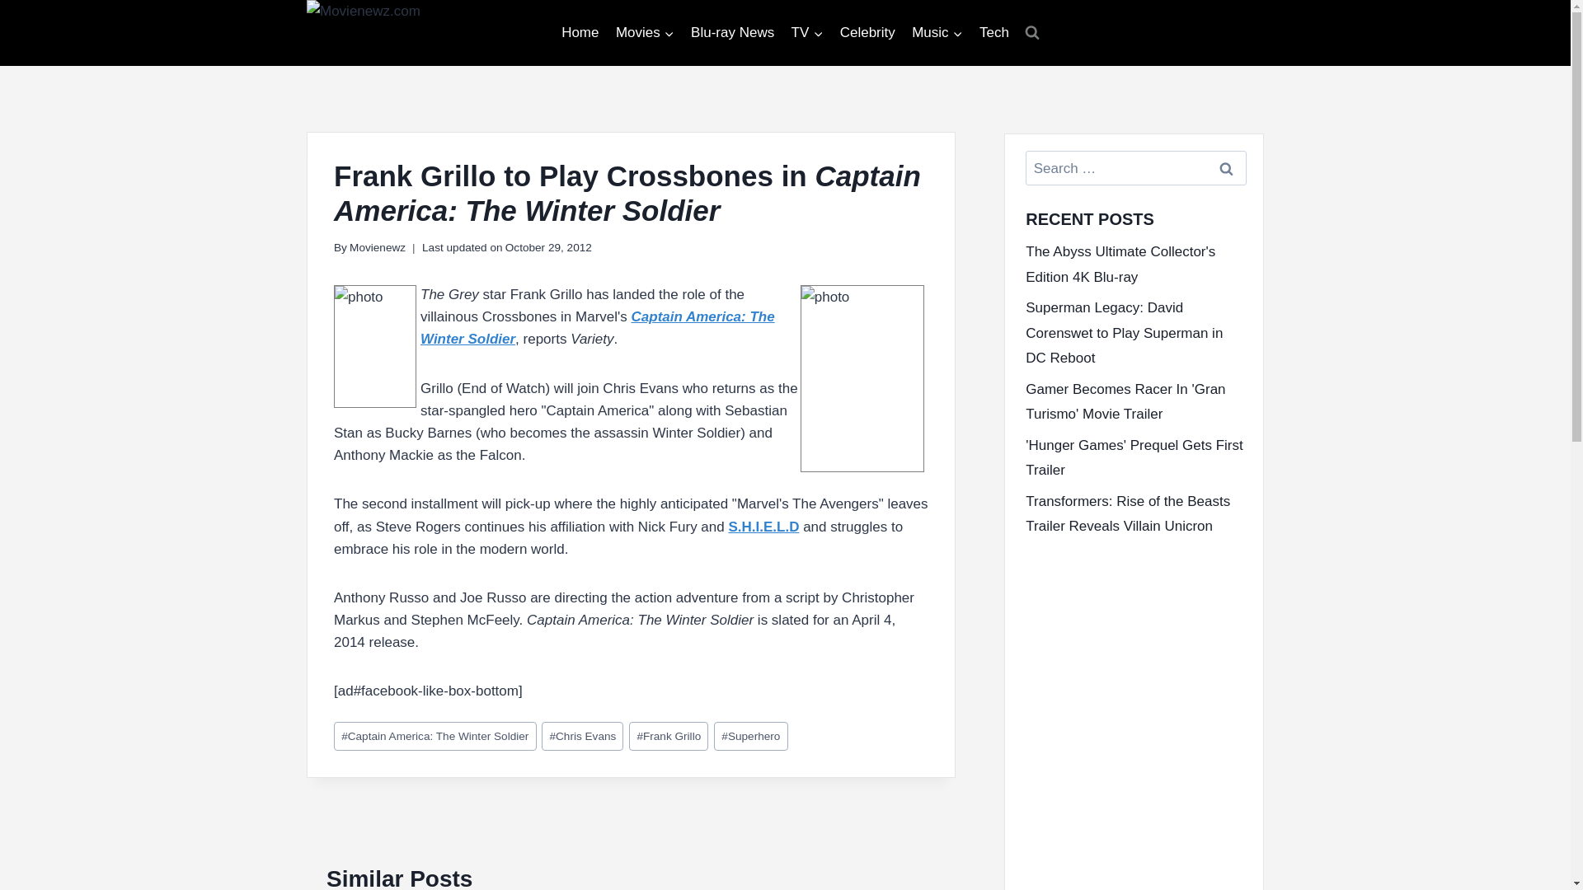  I want to click on Captain America: The Winter Soldier, so click(435, 736).